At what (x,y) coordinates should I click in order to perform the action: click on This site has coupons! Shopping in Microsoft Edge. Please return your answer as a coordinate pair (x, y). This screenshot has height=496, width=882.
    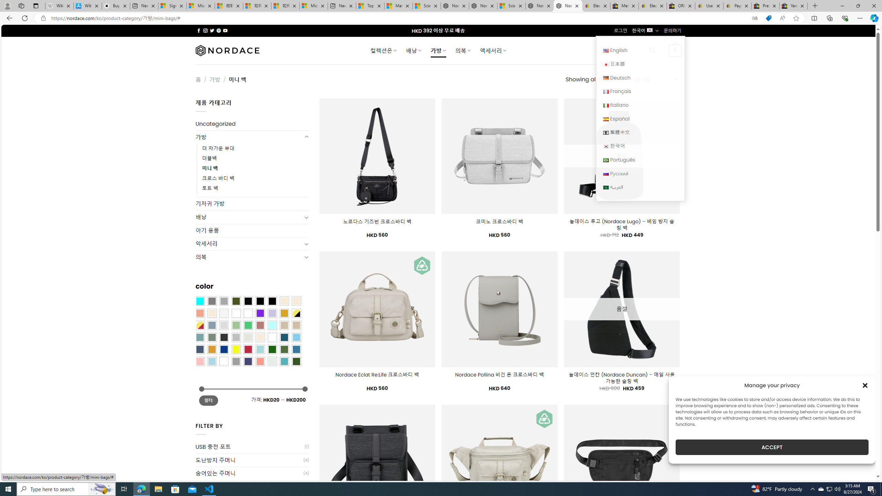
    Looking at the image, I should click on (768, 18).